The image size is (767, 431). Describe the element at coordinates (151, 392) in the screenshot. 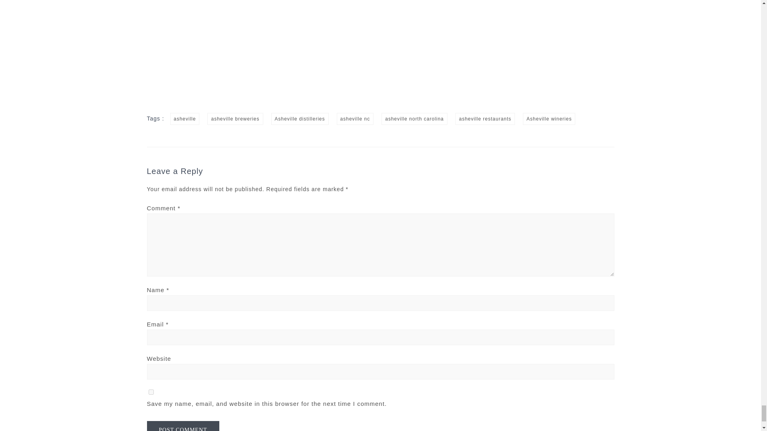

I see `yes` at that location.